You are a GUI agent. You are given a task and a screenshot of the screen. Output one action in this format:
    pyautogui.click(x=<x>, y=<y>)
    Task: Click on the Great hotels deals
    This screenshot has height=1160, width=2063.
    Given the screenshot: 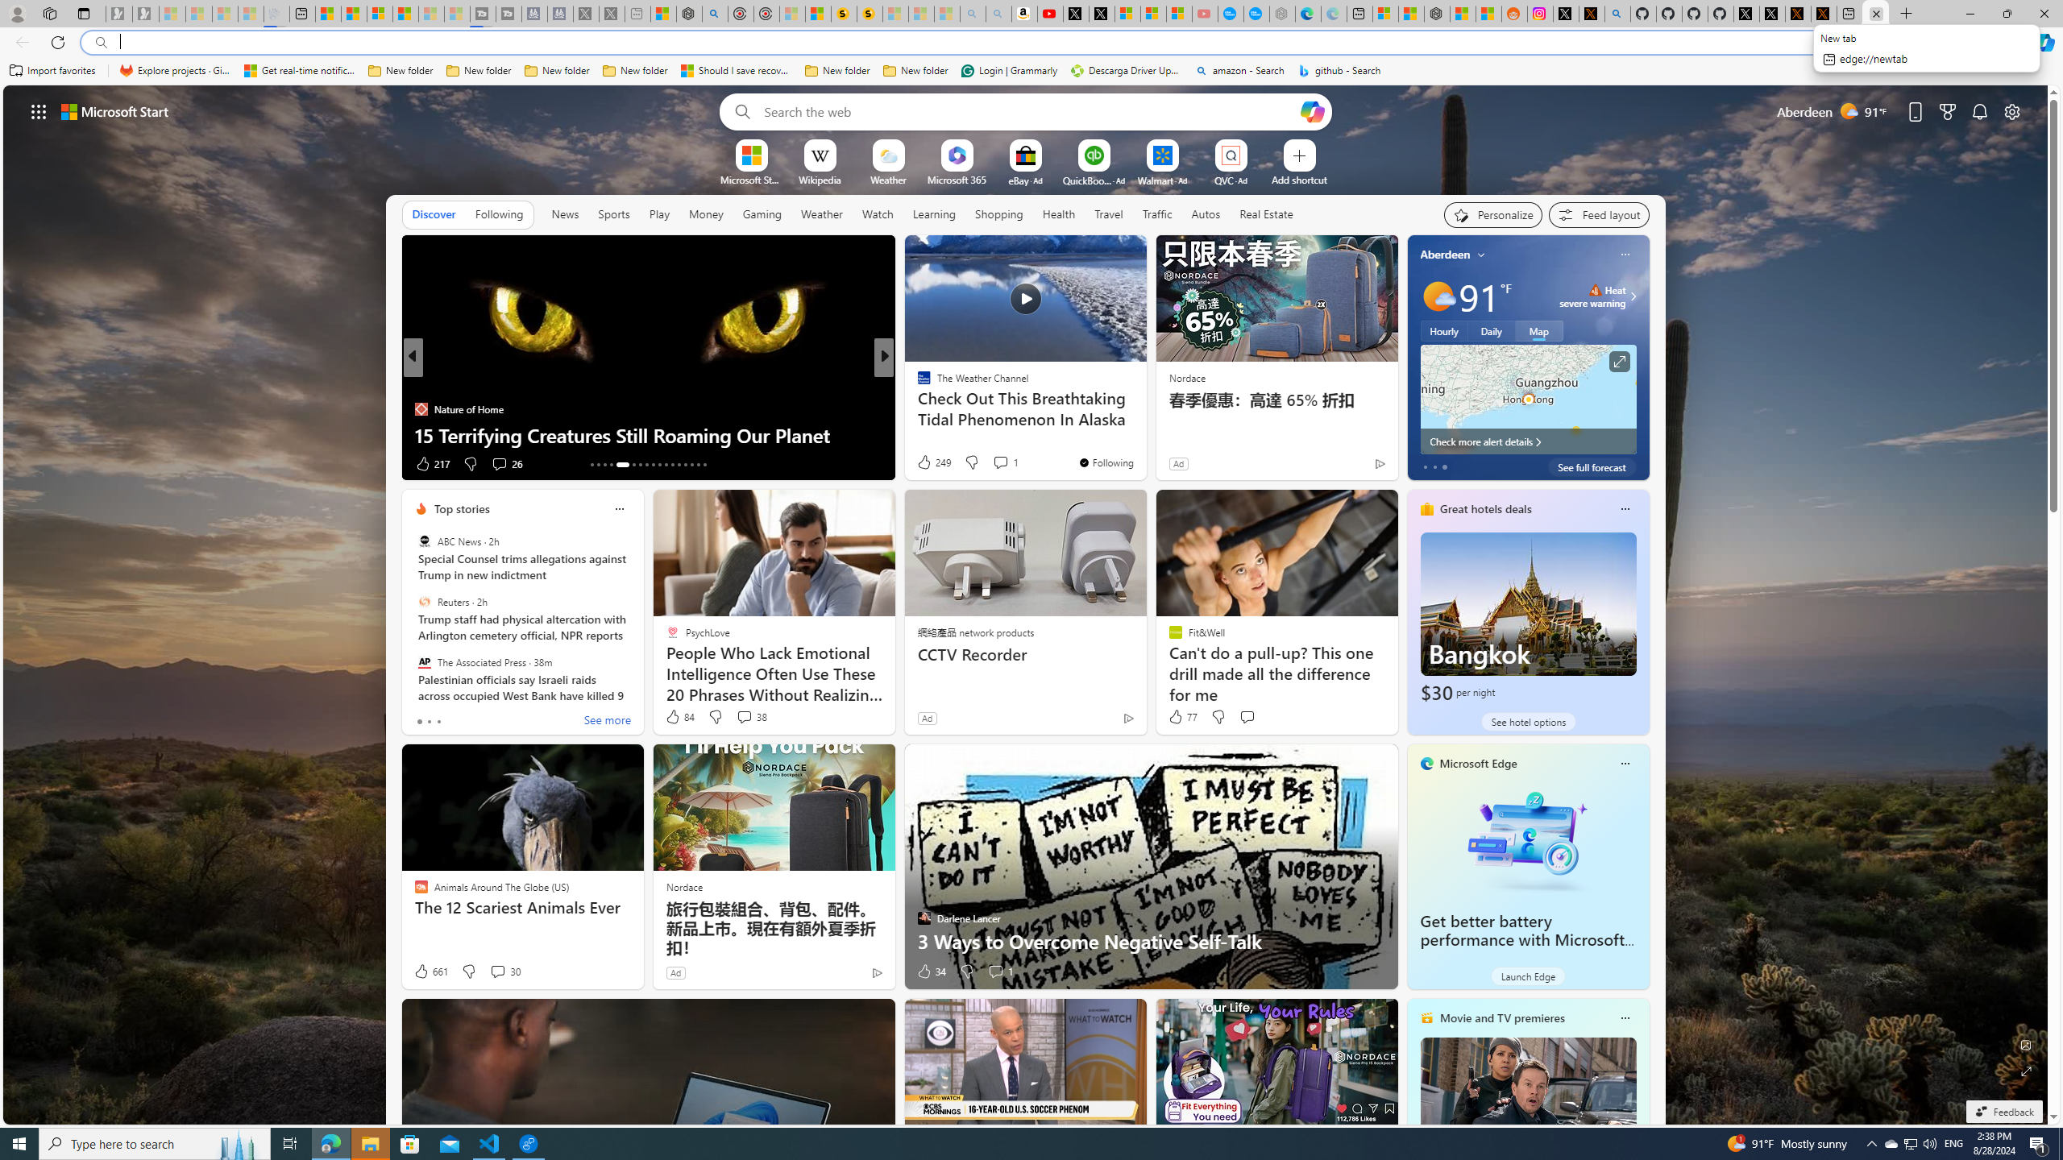 What is the action you would take?
    pyautogui.click(x=1486, y=509)
    